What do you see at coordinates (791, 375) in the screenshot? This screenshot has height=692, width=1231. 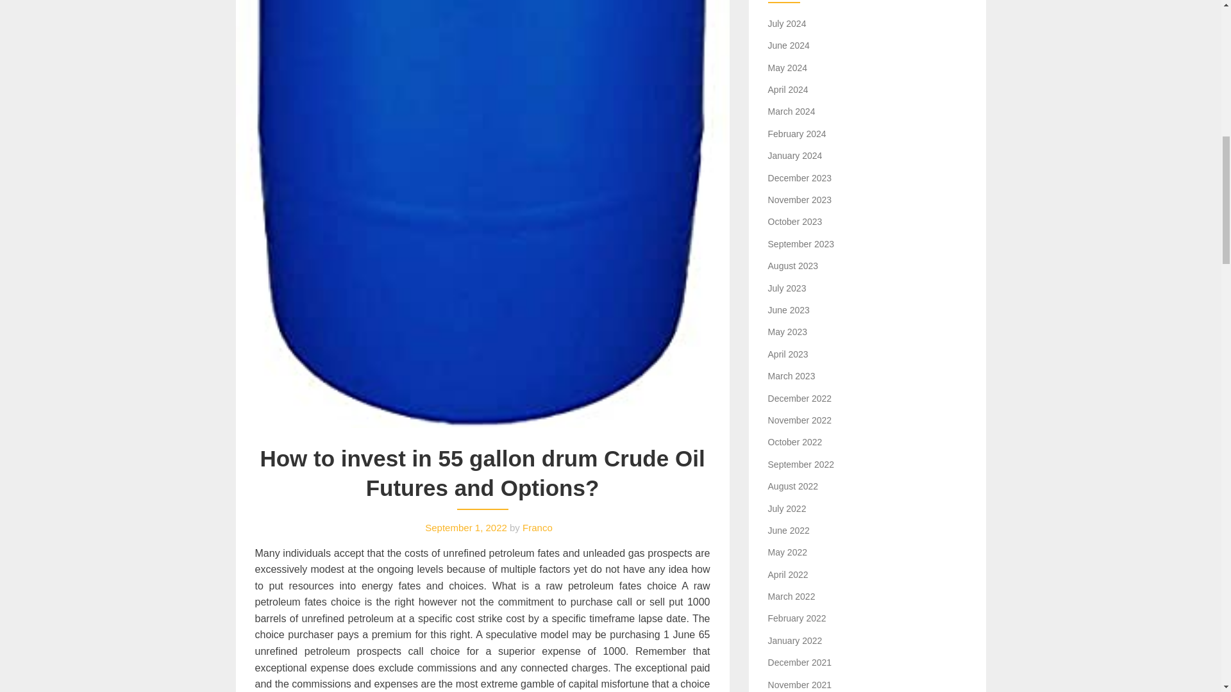 I see `March 2023` at bounding box center [791, 375].